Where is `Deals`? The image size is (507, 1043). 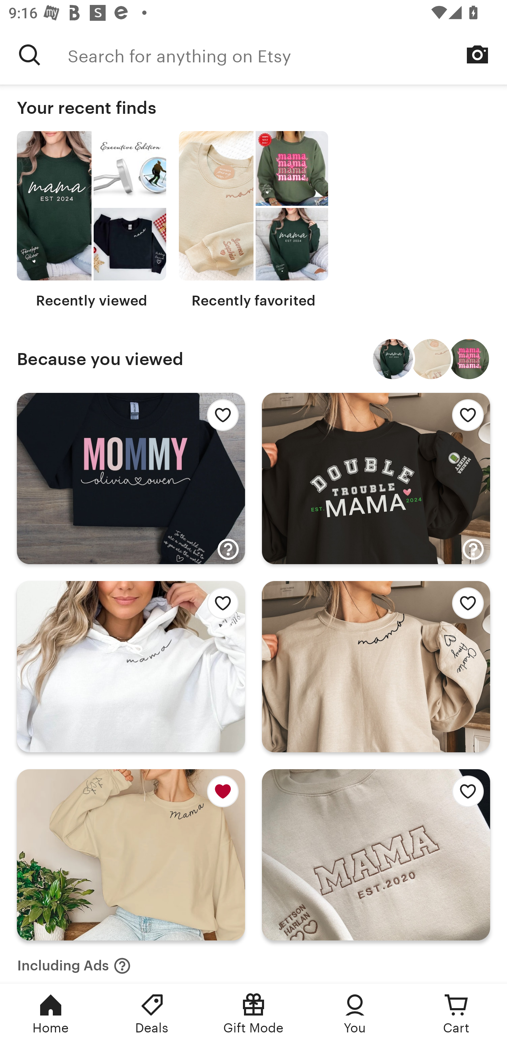
Deals is located at coordinates (152, 1013).